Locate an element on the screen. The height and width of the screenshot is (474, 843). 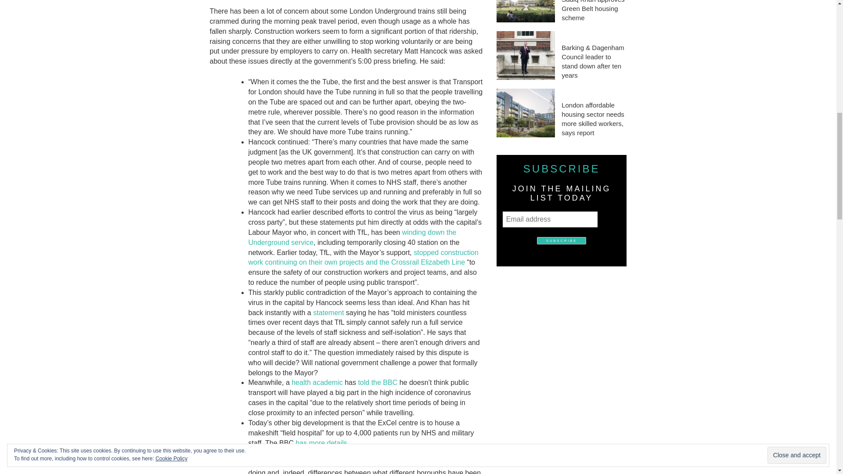
winding down the Underground service is located at coordinates (353, 237).